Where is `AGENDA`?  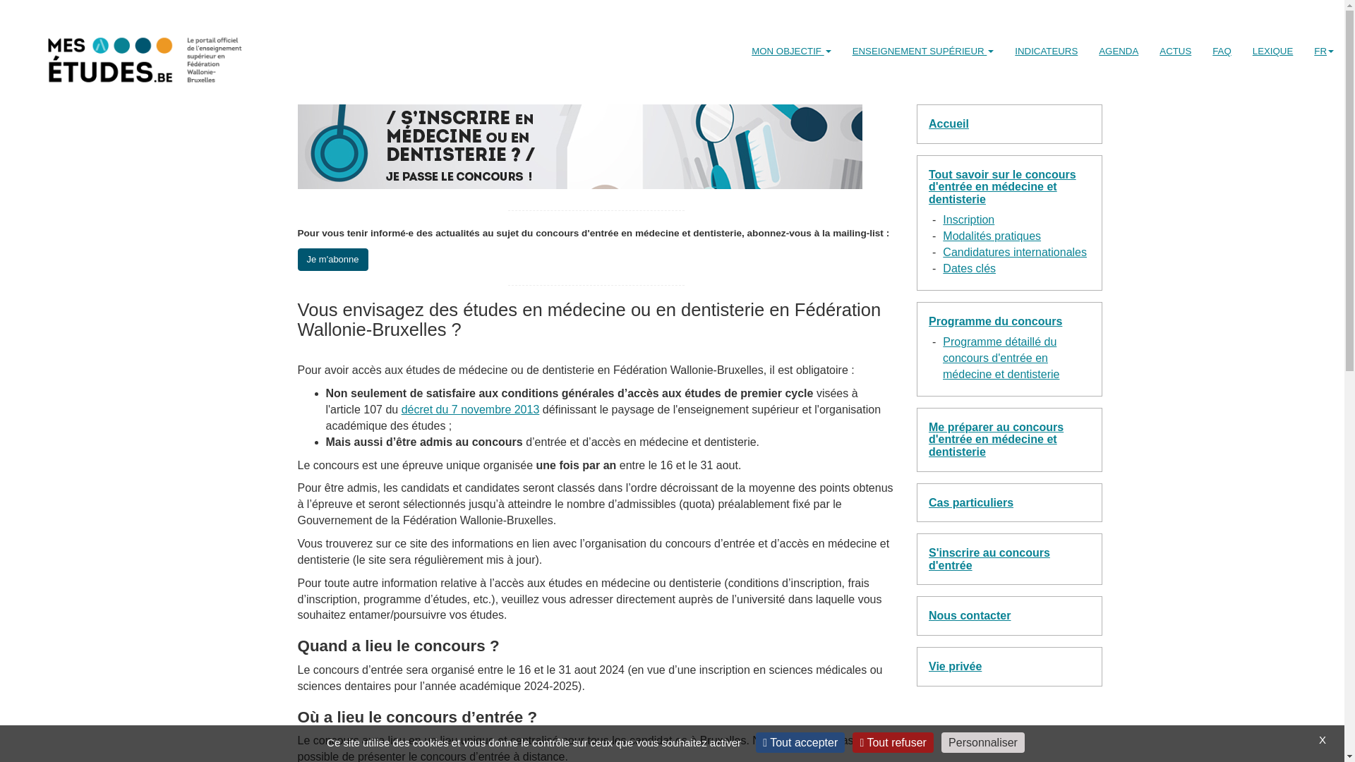 AGENDA is located at coordinates (1119, 52).